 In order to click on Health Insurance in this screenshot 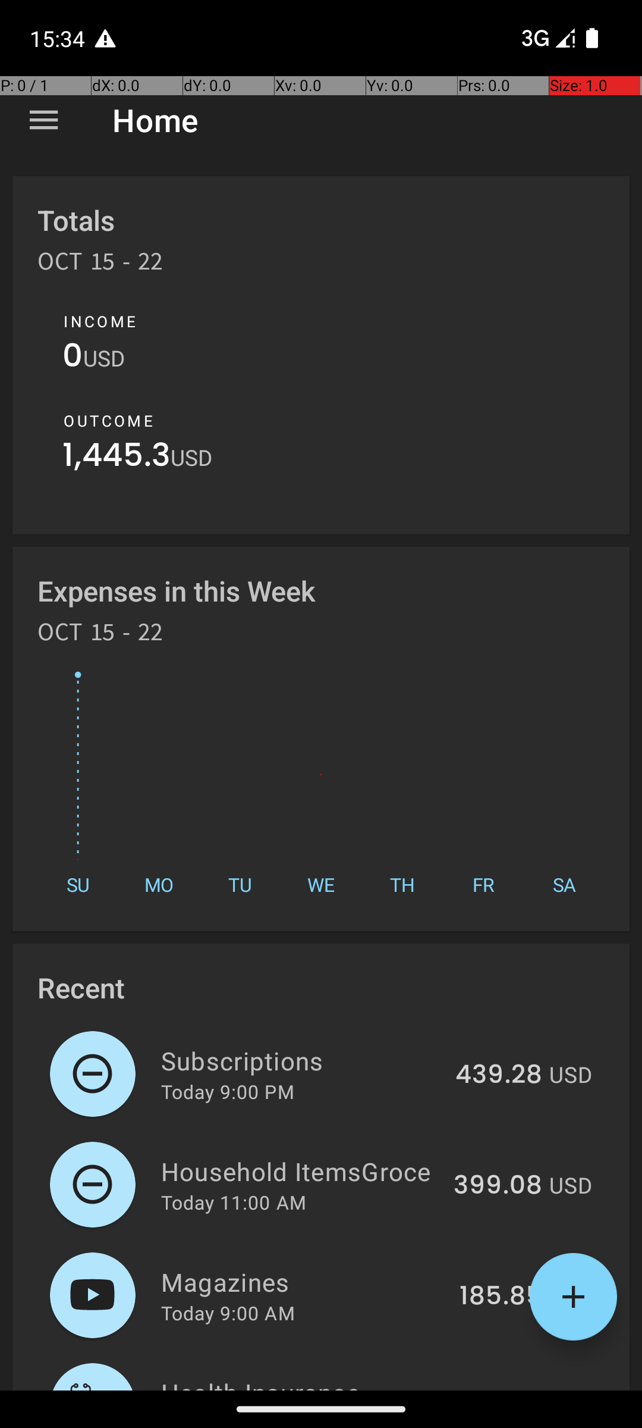, I will do `click(308, 1383)`.